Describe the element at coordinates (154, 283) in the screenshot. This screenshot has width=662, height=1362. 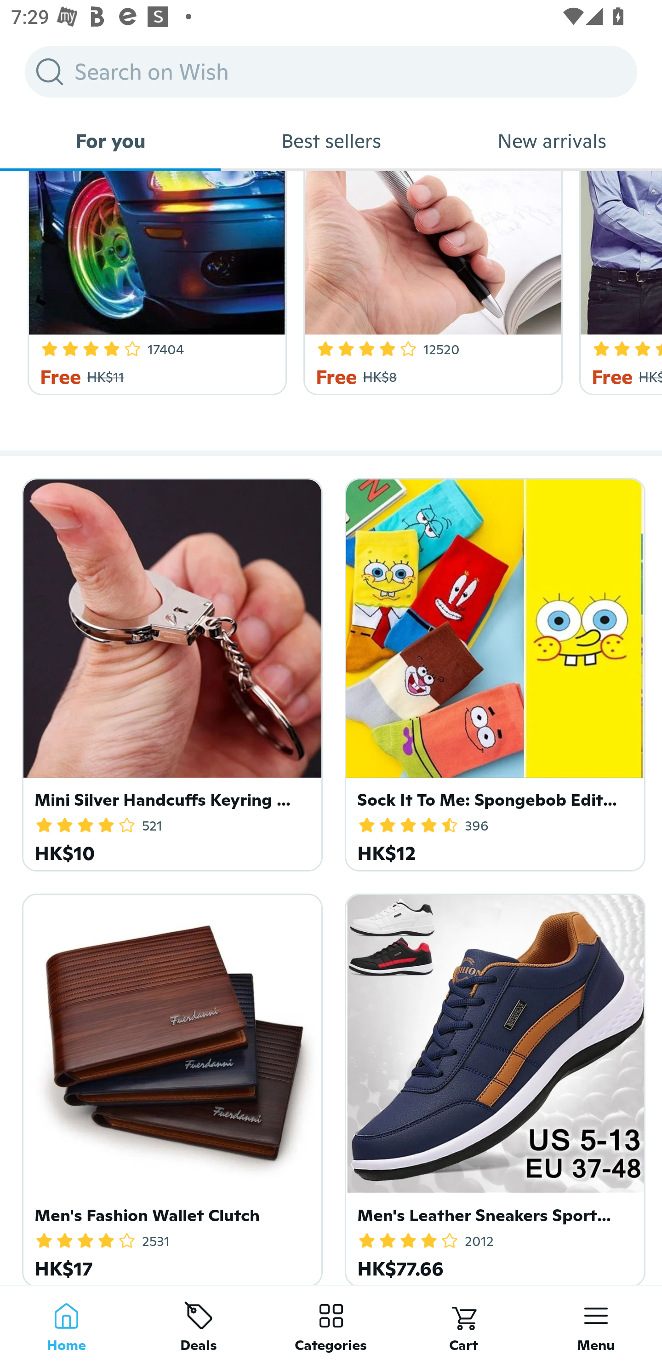
I see `3.8 Star Rating 17404 Free HK$11` at that location.